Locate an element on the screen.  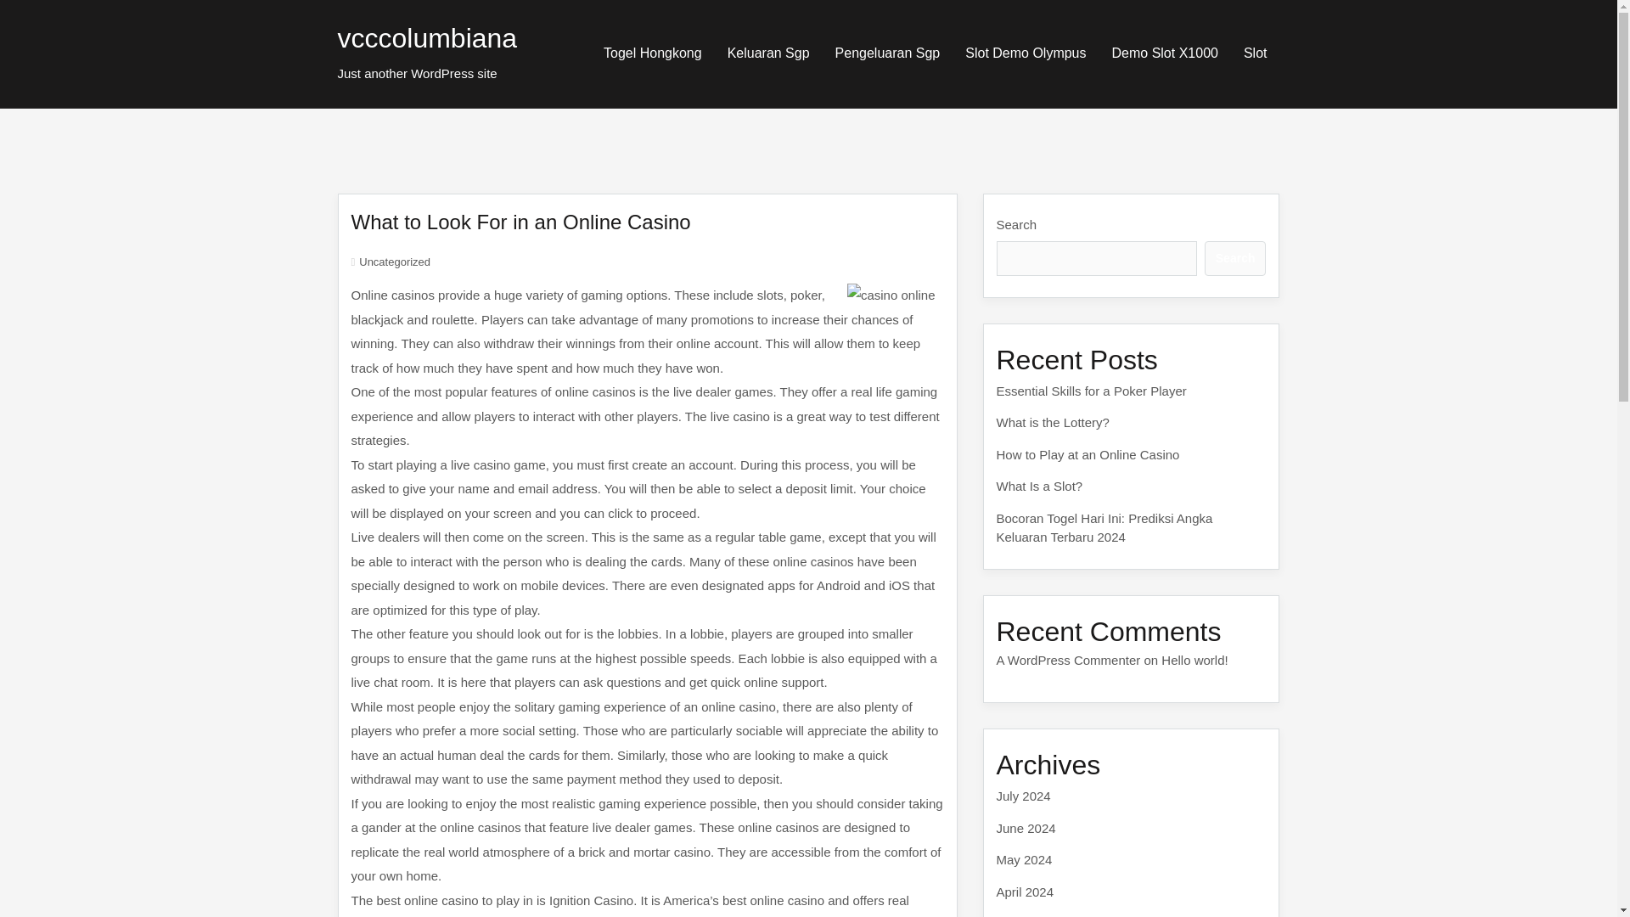
What Is a Slot? is located at coordinates (1039, 486).